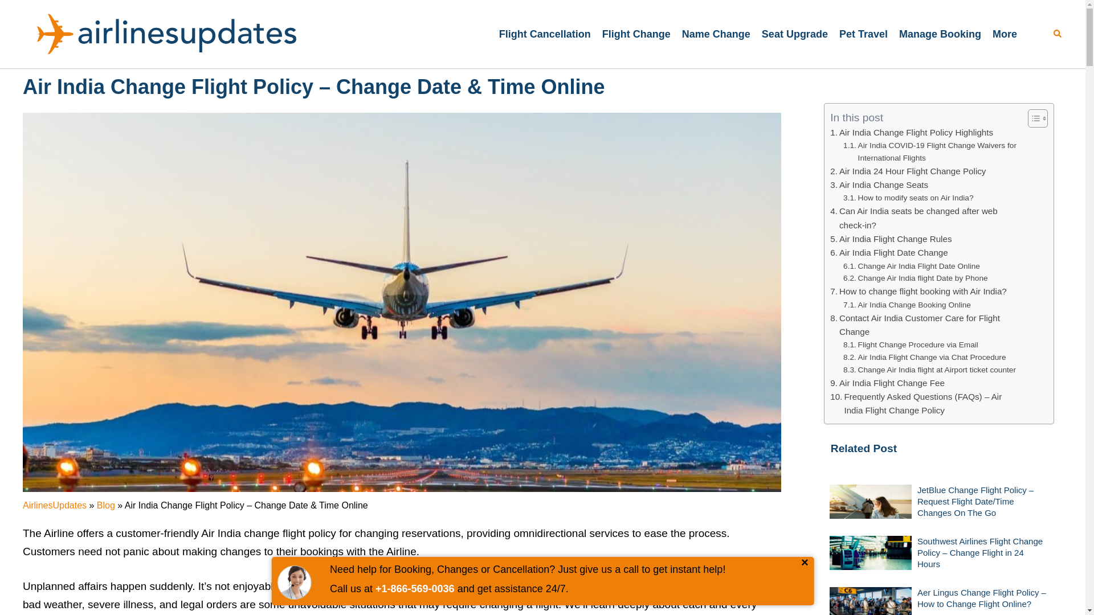  Describe the element at coordinates (794, 34) in the screenshot. I see `Seat Upgrade` at that location.